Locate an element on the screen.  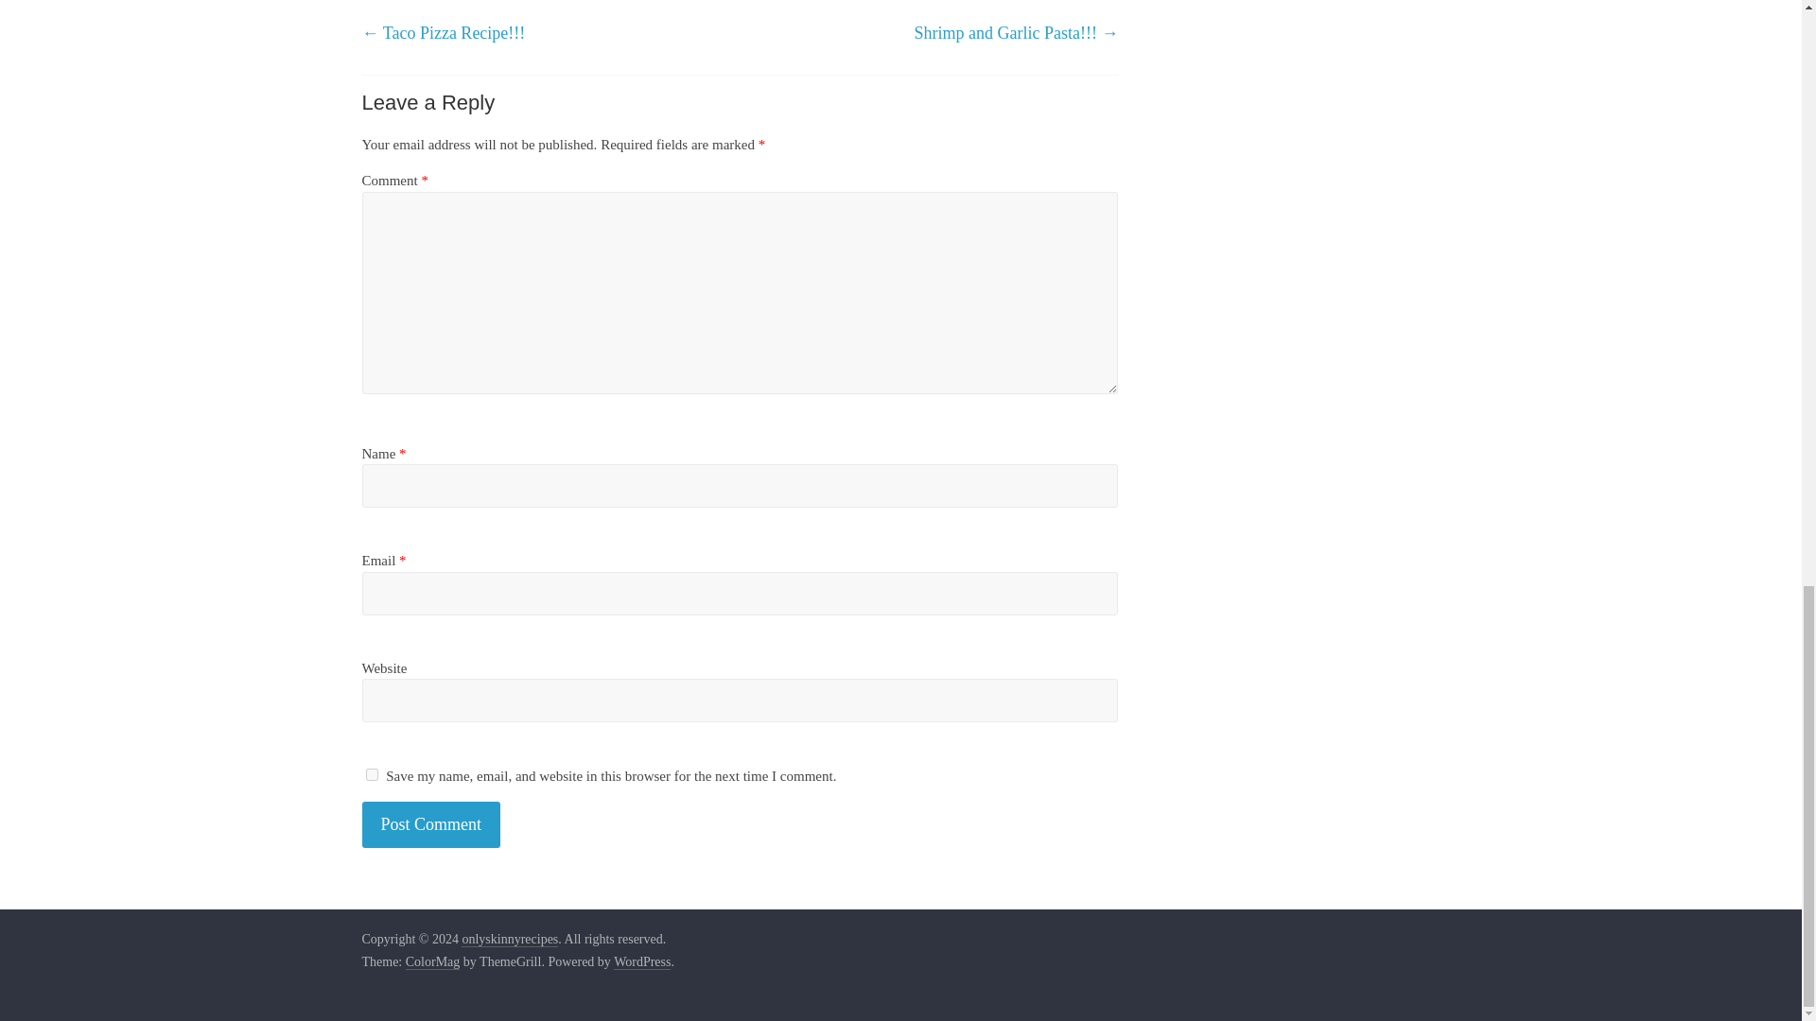
yes is located at coordinates (371, 775).